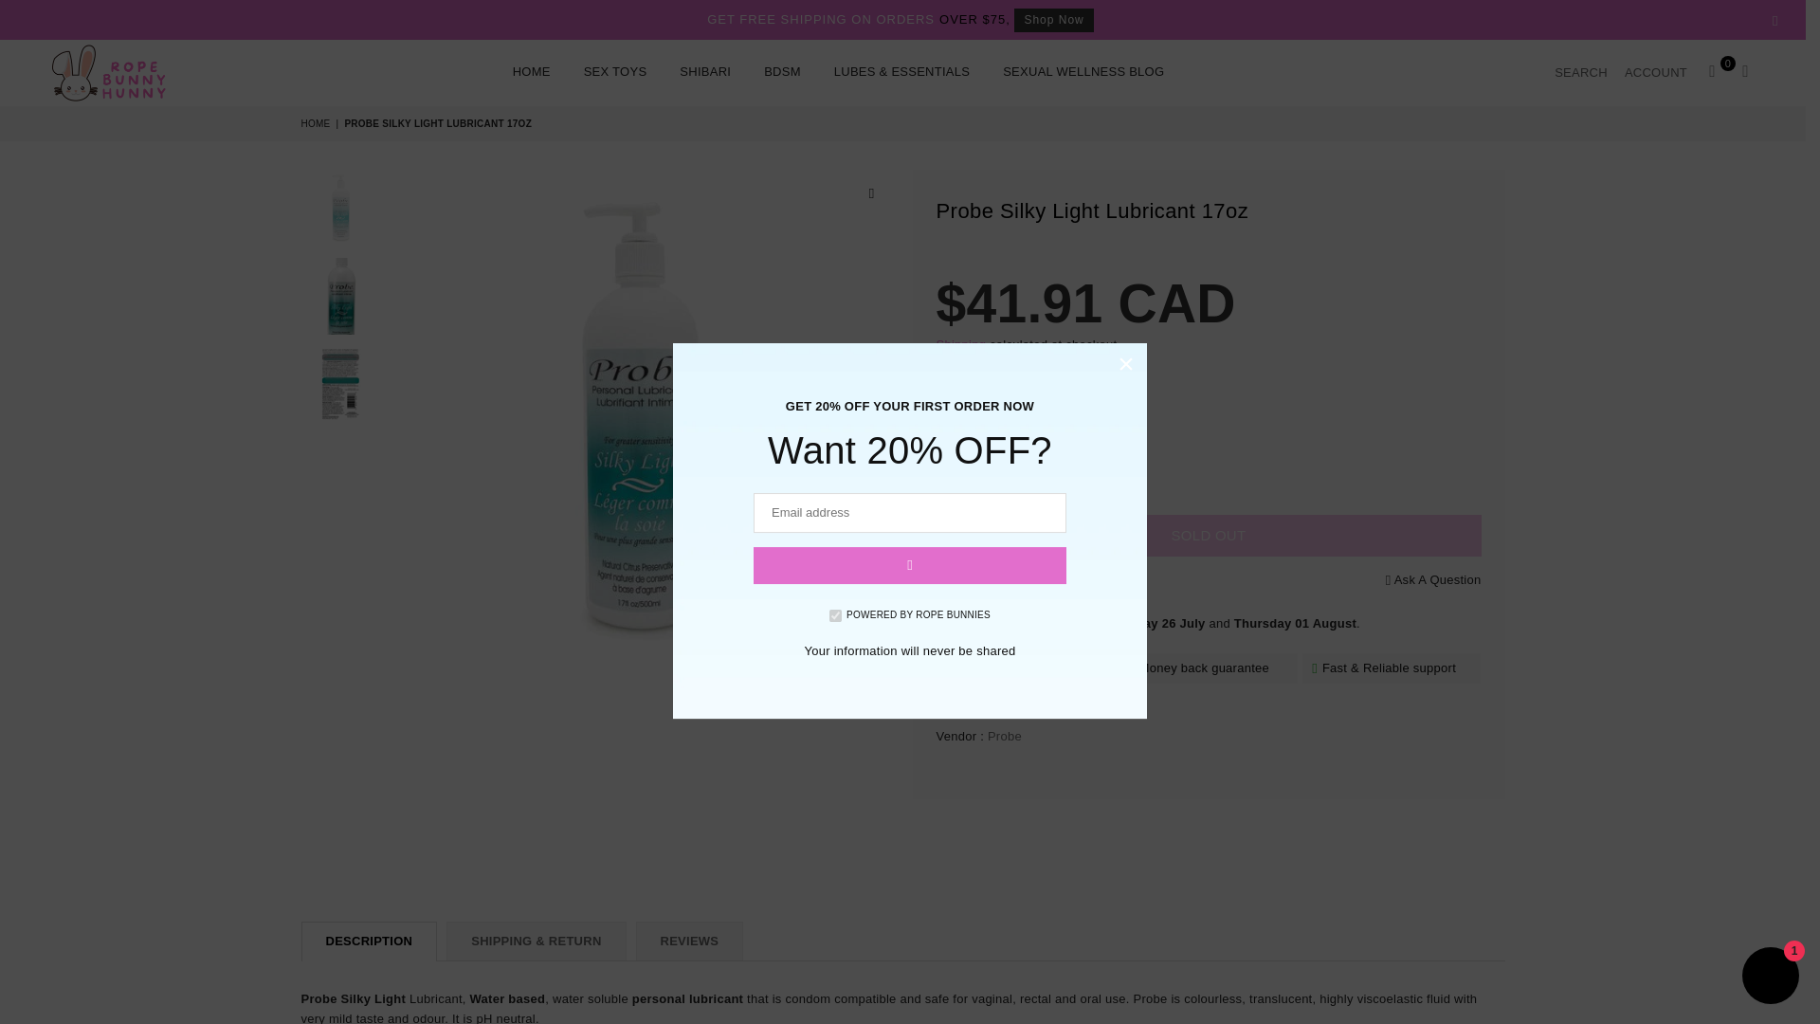 Image resolution: width=1820 pixels, height=1024 pixels. Describe the element at coordinates (835, 614) in the screenshot. I see `on` at that location.